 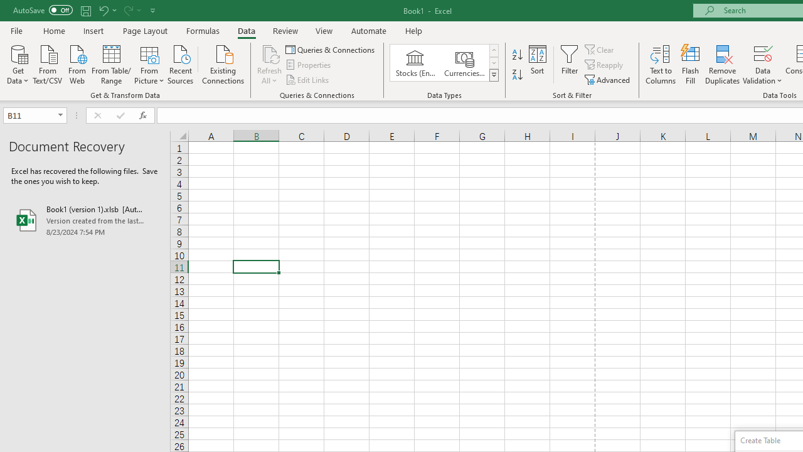 I want to click on Class: NetUIImage, so click(x=494, y=75).